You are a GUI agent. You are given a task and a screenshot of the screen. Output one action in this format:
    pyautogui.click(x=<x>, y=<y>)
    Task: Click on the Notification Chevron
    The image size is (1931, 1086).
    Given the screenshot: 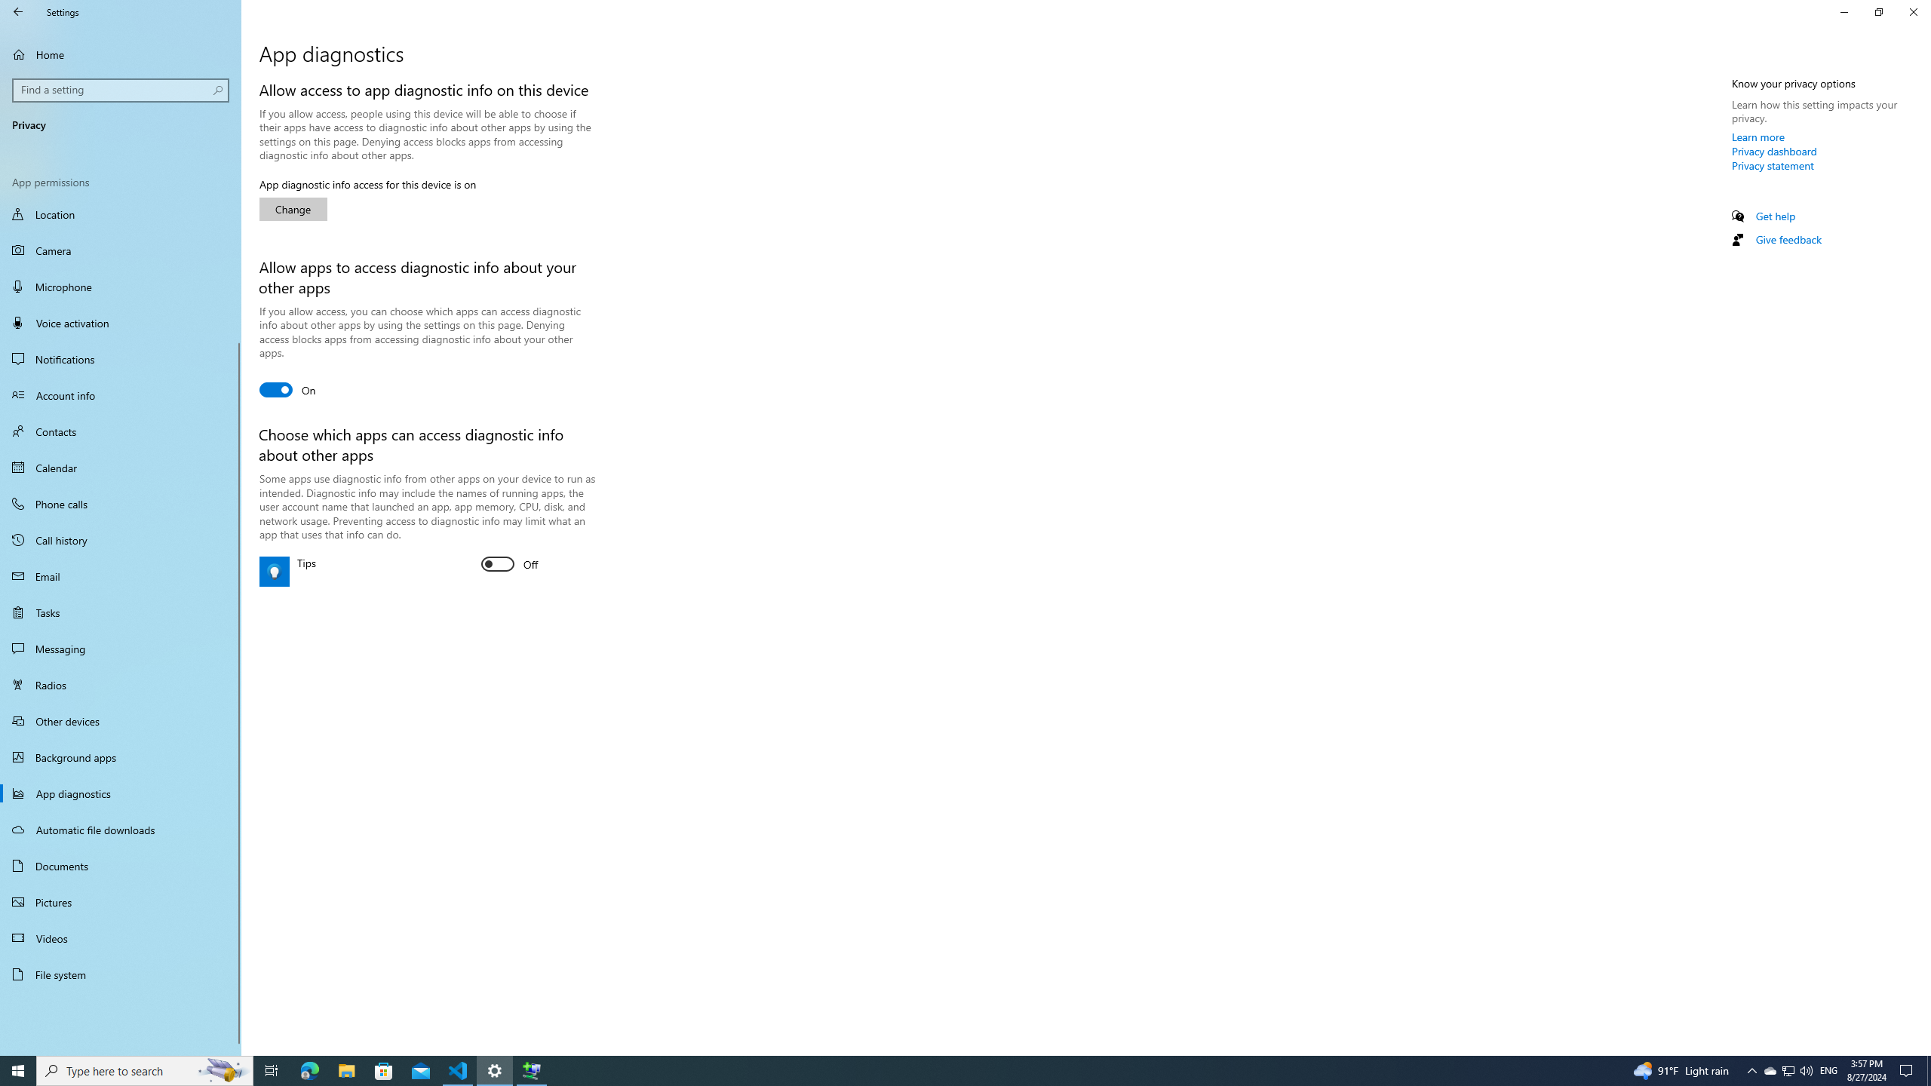 What is the action you would take?
    pyautogui.click(x=1751, y=1071)
    